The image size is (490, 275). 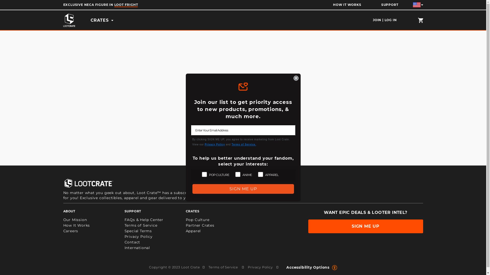 What do you see at coordinates (71, 231) in the screenshot?
I see `Careers` at bounding box center [71, 231].